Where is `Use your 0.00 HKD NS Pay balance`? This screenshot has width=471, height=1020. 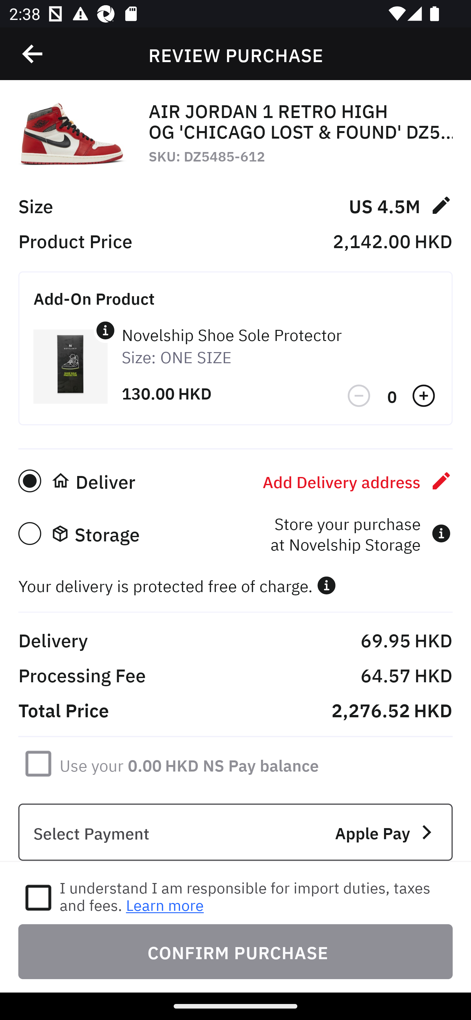
Use your 0.00 HKD NS Pay balance is located at coordinates (189, 763).